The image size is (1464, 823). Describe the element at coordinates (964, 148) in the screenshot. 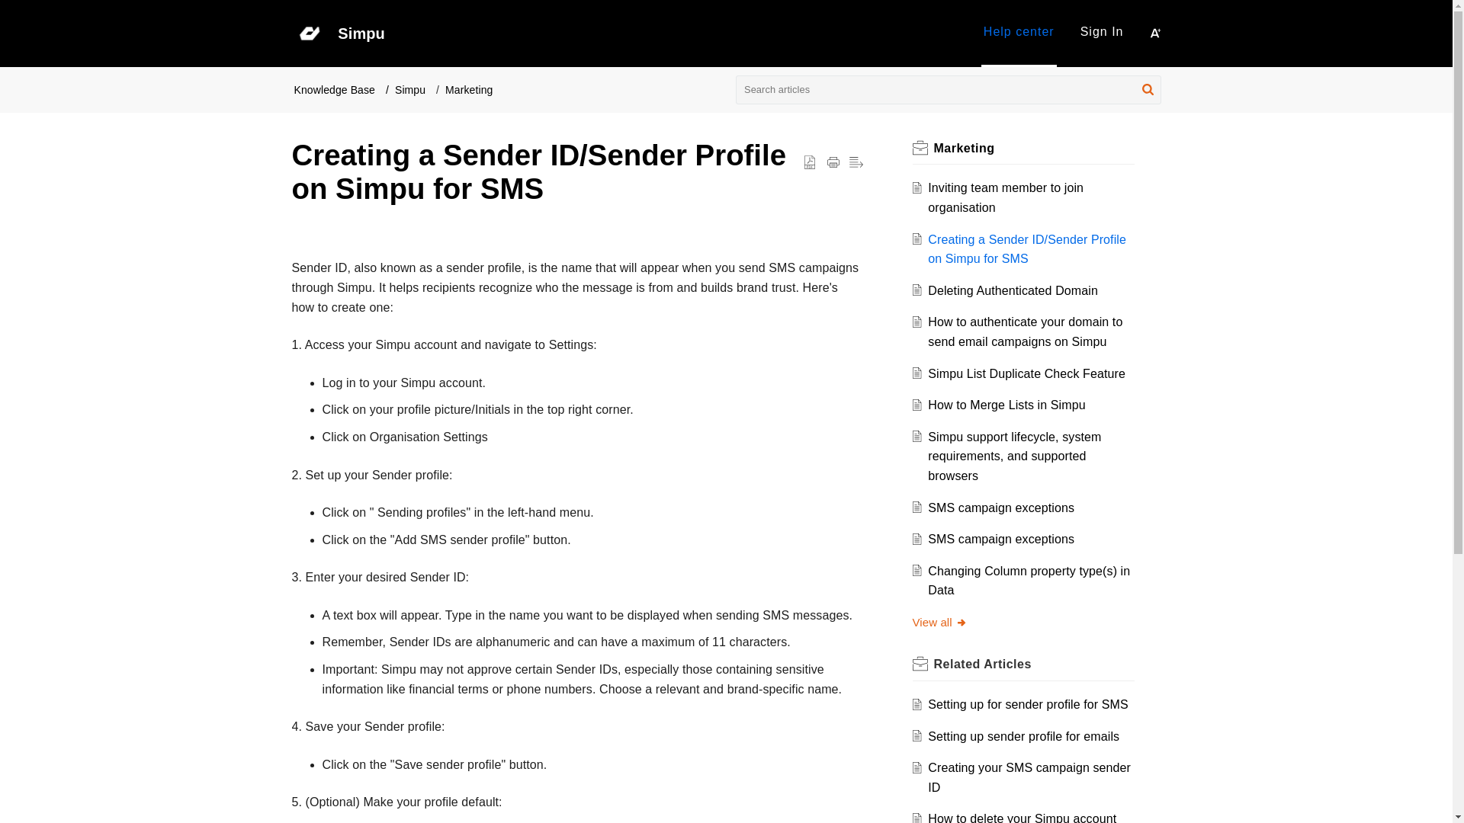

I see `Marketing` at that location.